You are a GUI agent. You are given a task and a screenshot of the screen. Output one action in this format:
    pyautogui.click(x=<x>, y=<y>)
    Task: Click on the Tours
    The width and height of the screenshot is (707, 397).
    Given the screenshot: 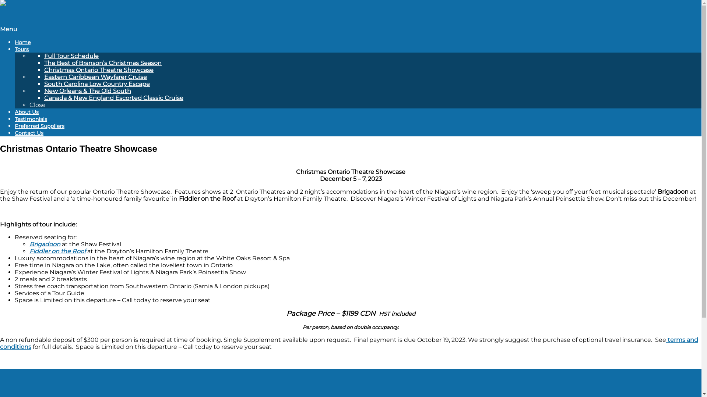 What is the action you would take?
    pyautogui.click(x=22, y=49)
    